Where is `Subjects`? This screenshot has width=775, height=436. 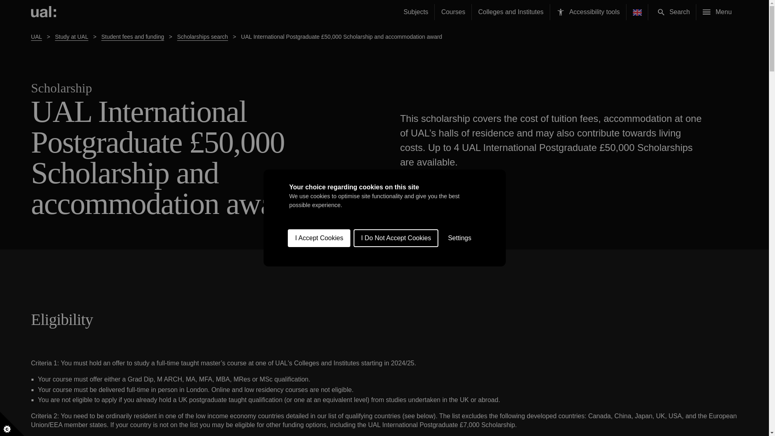 Subjects is located at coordinates (416, 12).